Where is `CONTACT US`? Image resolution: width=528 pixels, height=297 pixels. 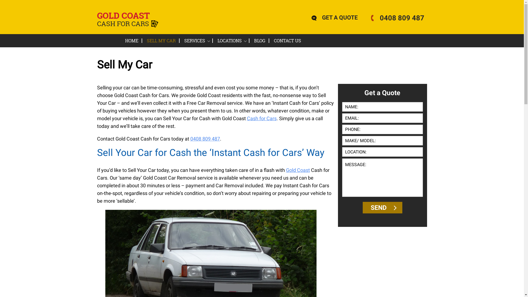
CONTACT US is located at coordinates (286, 41).